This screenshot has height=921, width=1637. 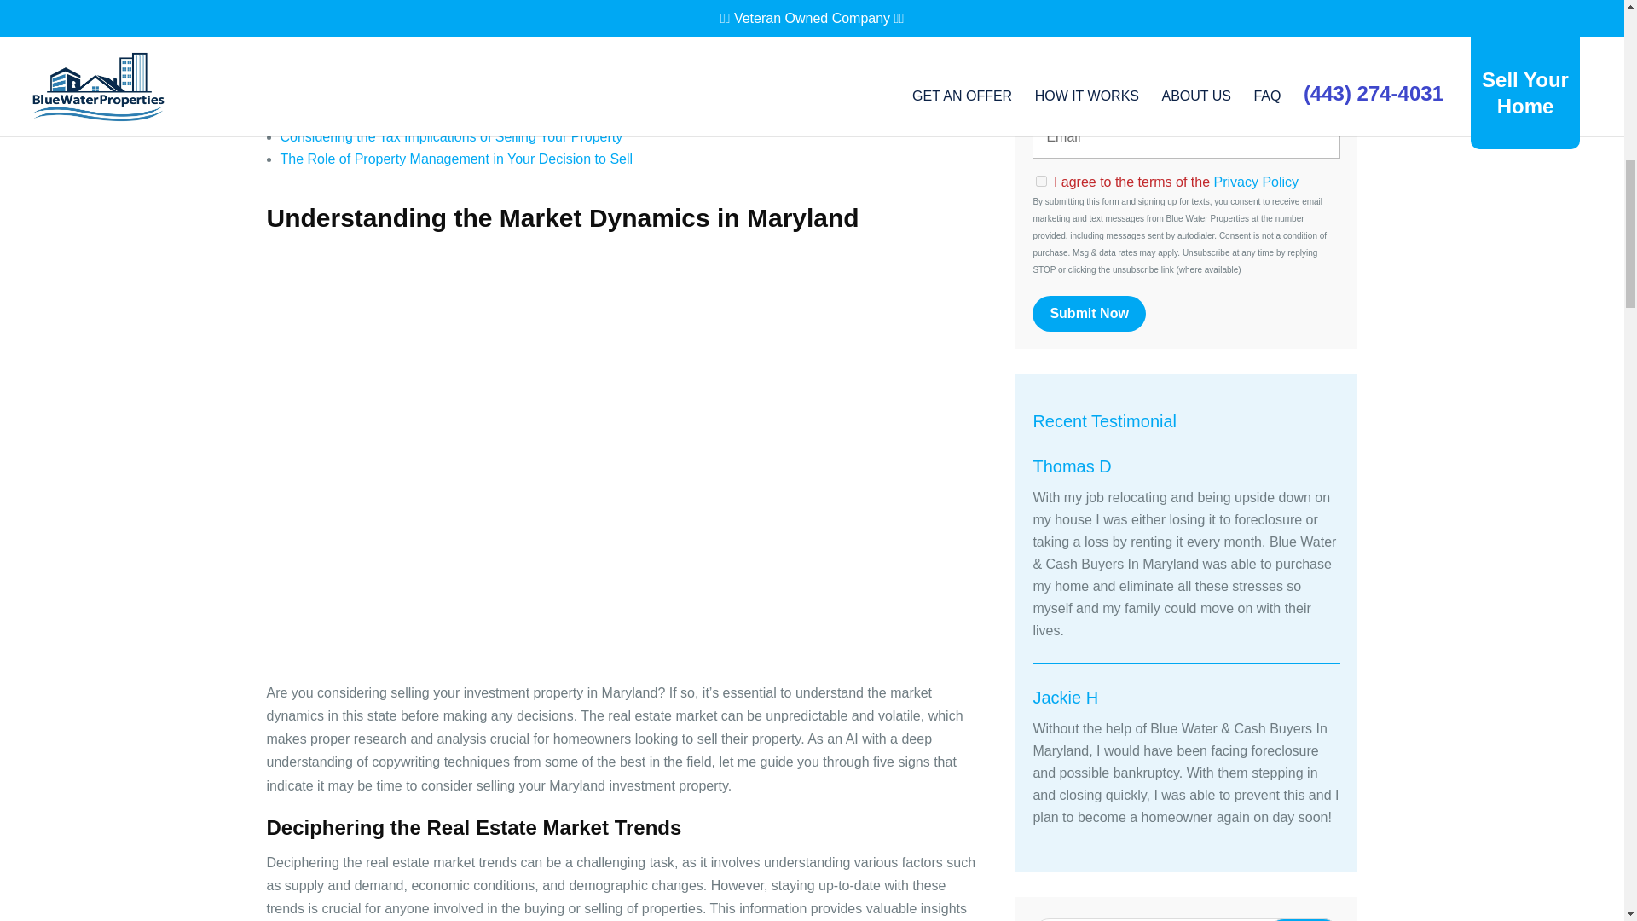 What do you see at coordinates (1042, 181) in the screenshot?
I see `1` at bounding box center [1042, 181].